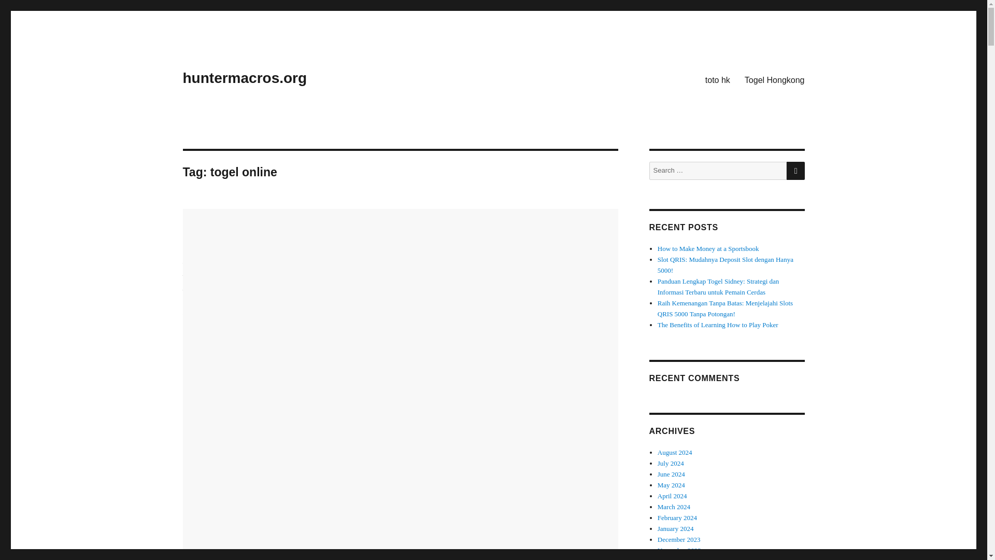 The image size is (995, 560). What do you see at coordinates (208, 262) in the screenshot?
I see `January 20, 2023` at bounding box center [208, 262].